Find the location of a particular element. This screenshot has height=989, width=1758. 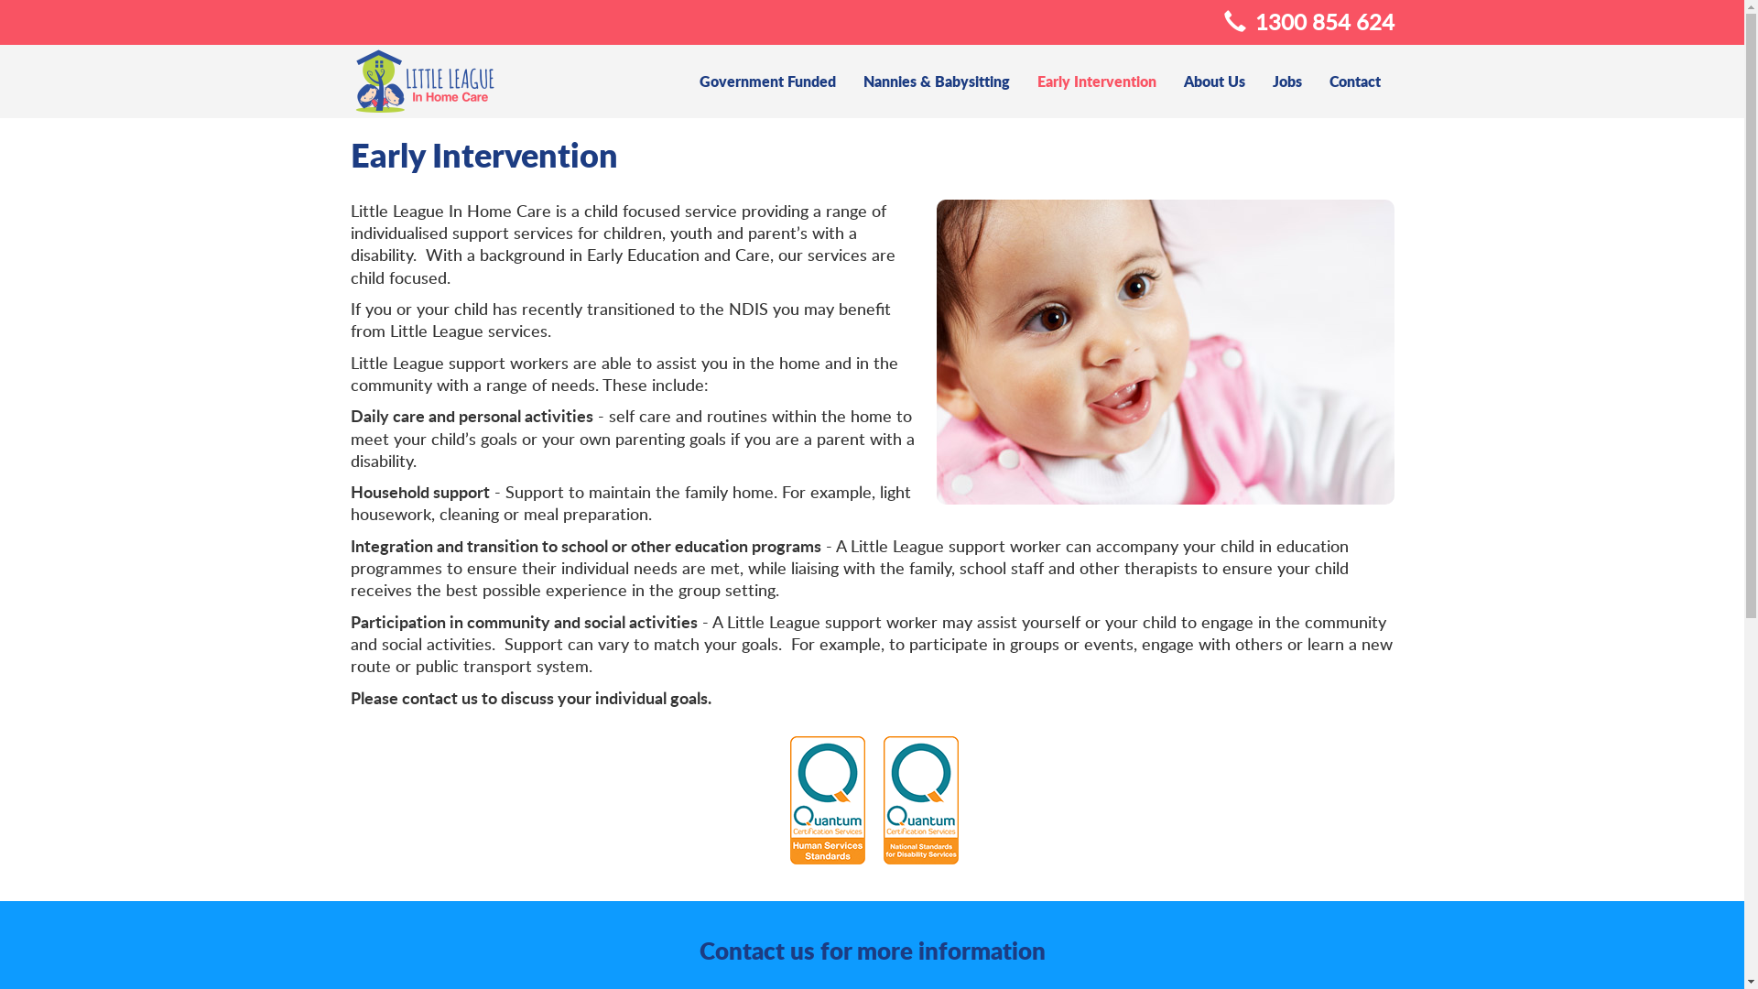

Home is located at coordinates (423, 79).